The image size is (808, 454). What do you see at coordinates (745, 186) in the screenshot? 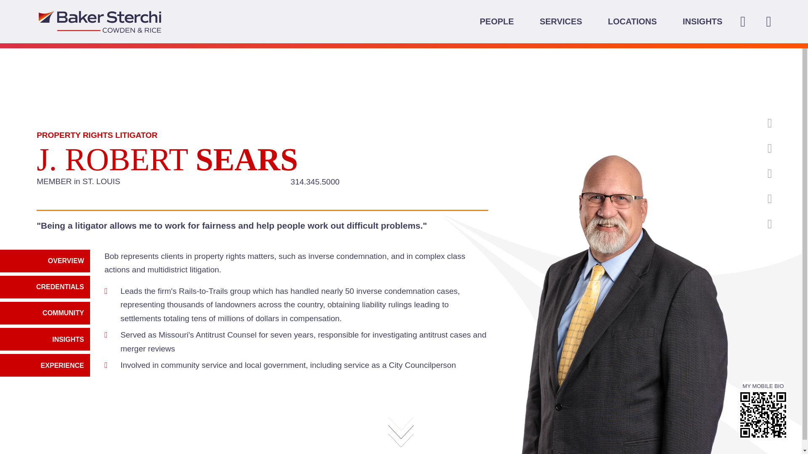
I see `EXPERIENCE` at bounding box center [745, 186].